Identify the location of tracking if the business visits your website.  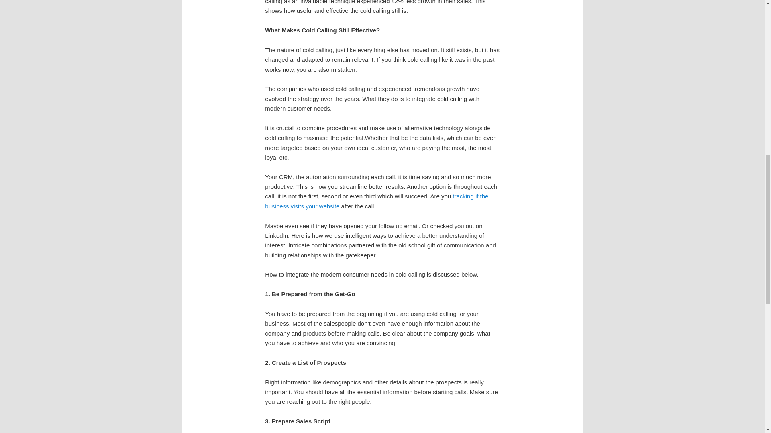
(377, 200).